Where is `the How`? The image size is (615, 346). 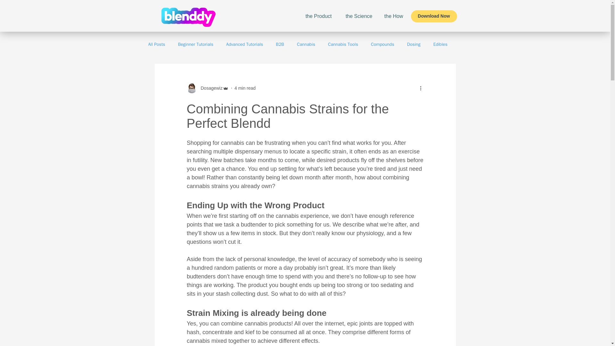 the How is located at coordinates (390, 16).